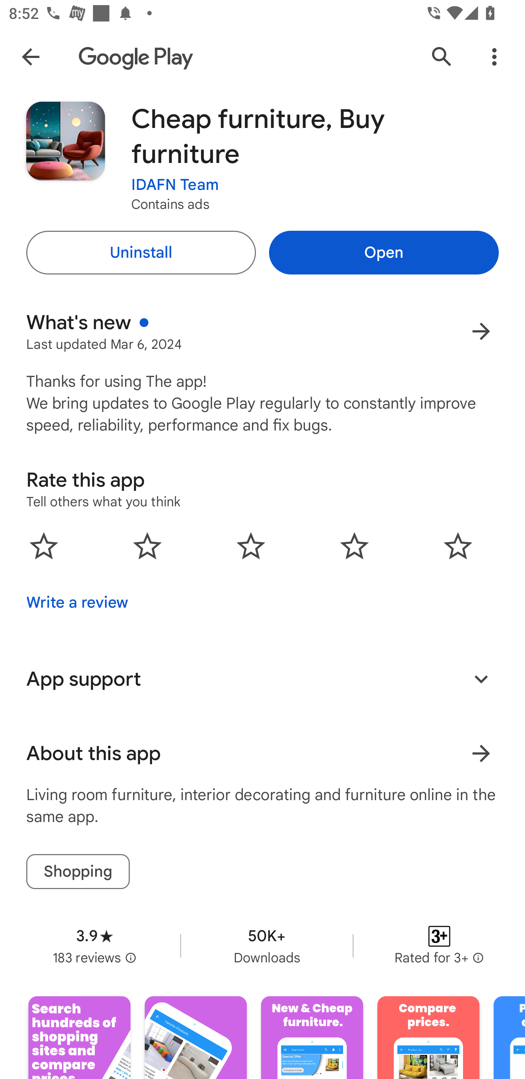  I want to click on Average rating 3.9 stars in 183 reviews, so click(94, 946).